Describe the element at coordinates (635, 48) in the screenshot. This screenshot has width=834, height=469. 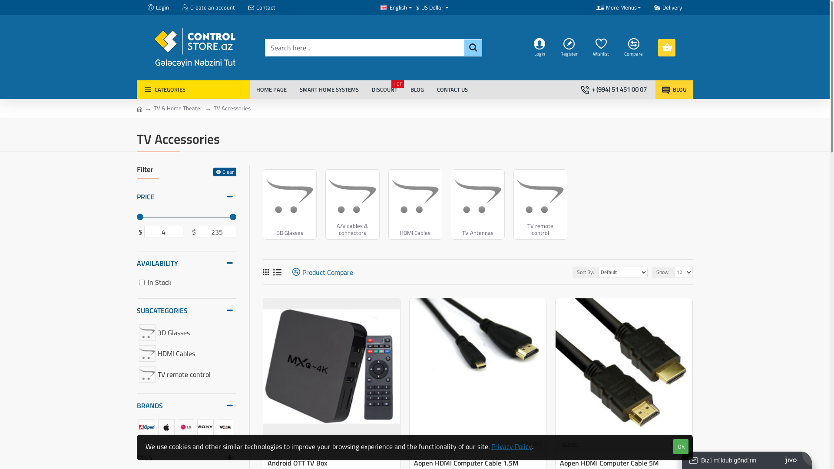
I see `Compare` at that location.